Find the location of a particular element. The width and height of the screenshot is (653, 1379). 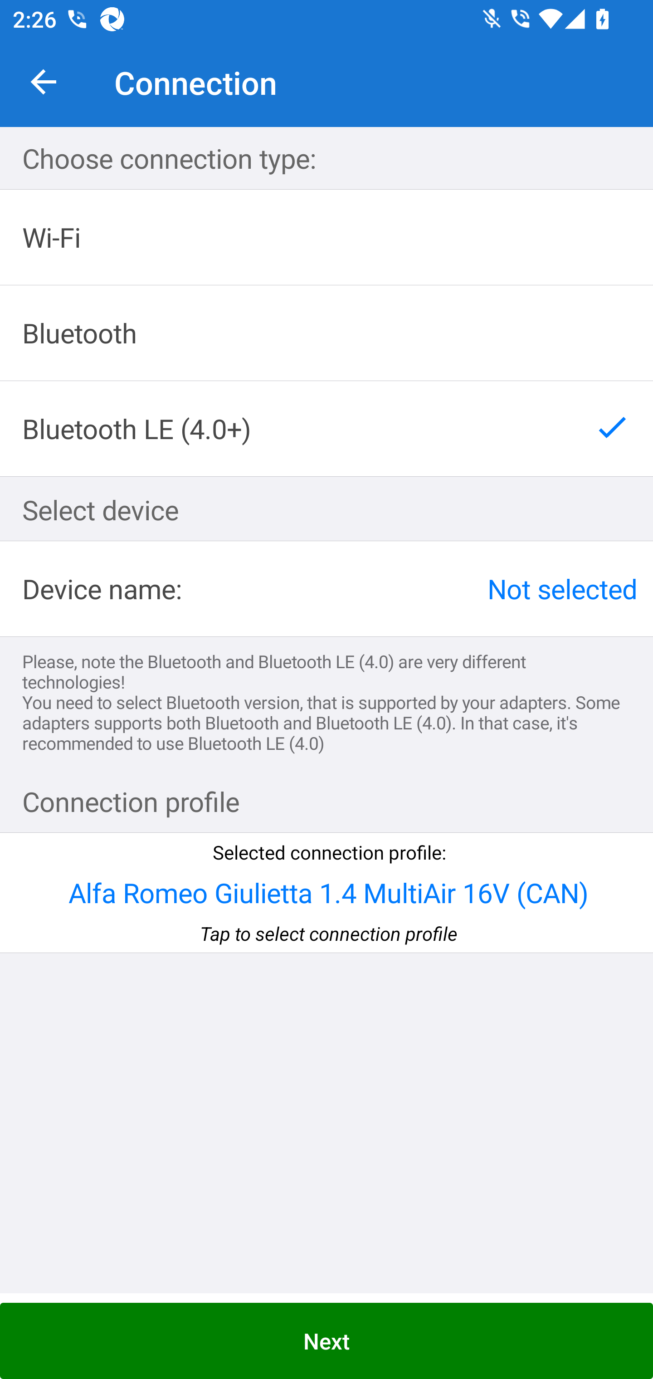

Next is located at coordinates (326, 1341).